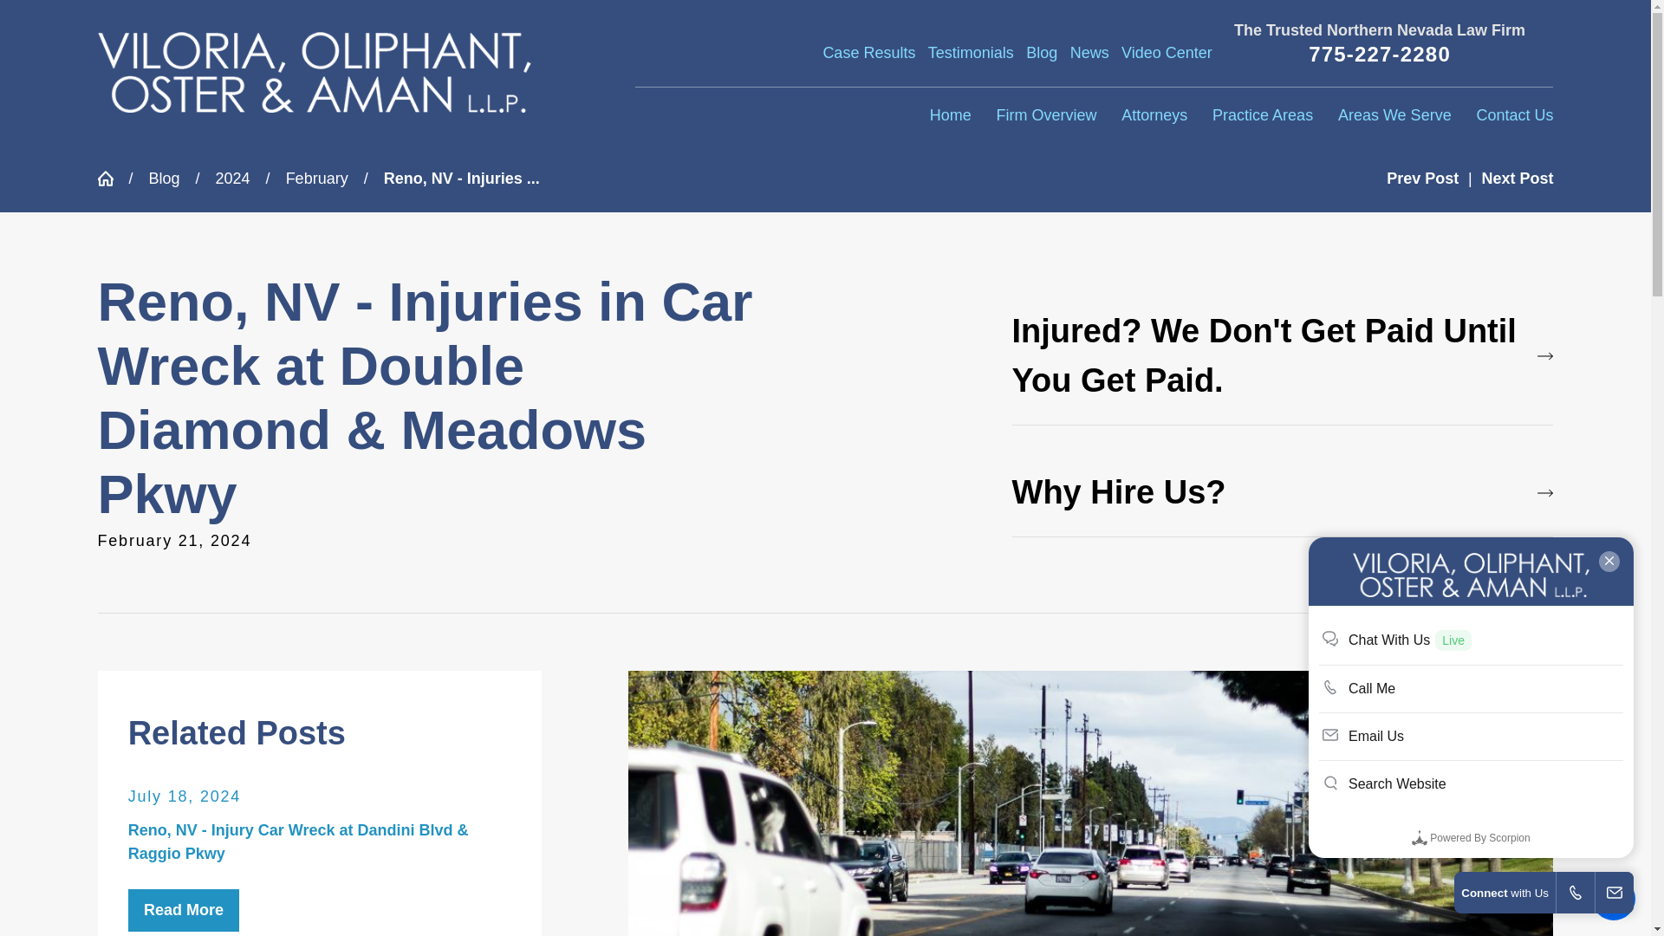  Describe the element at coordinates (1154, 116) in the screenshot. I see `Attorneys` at that location.